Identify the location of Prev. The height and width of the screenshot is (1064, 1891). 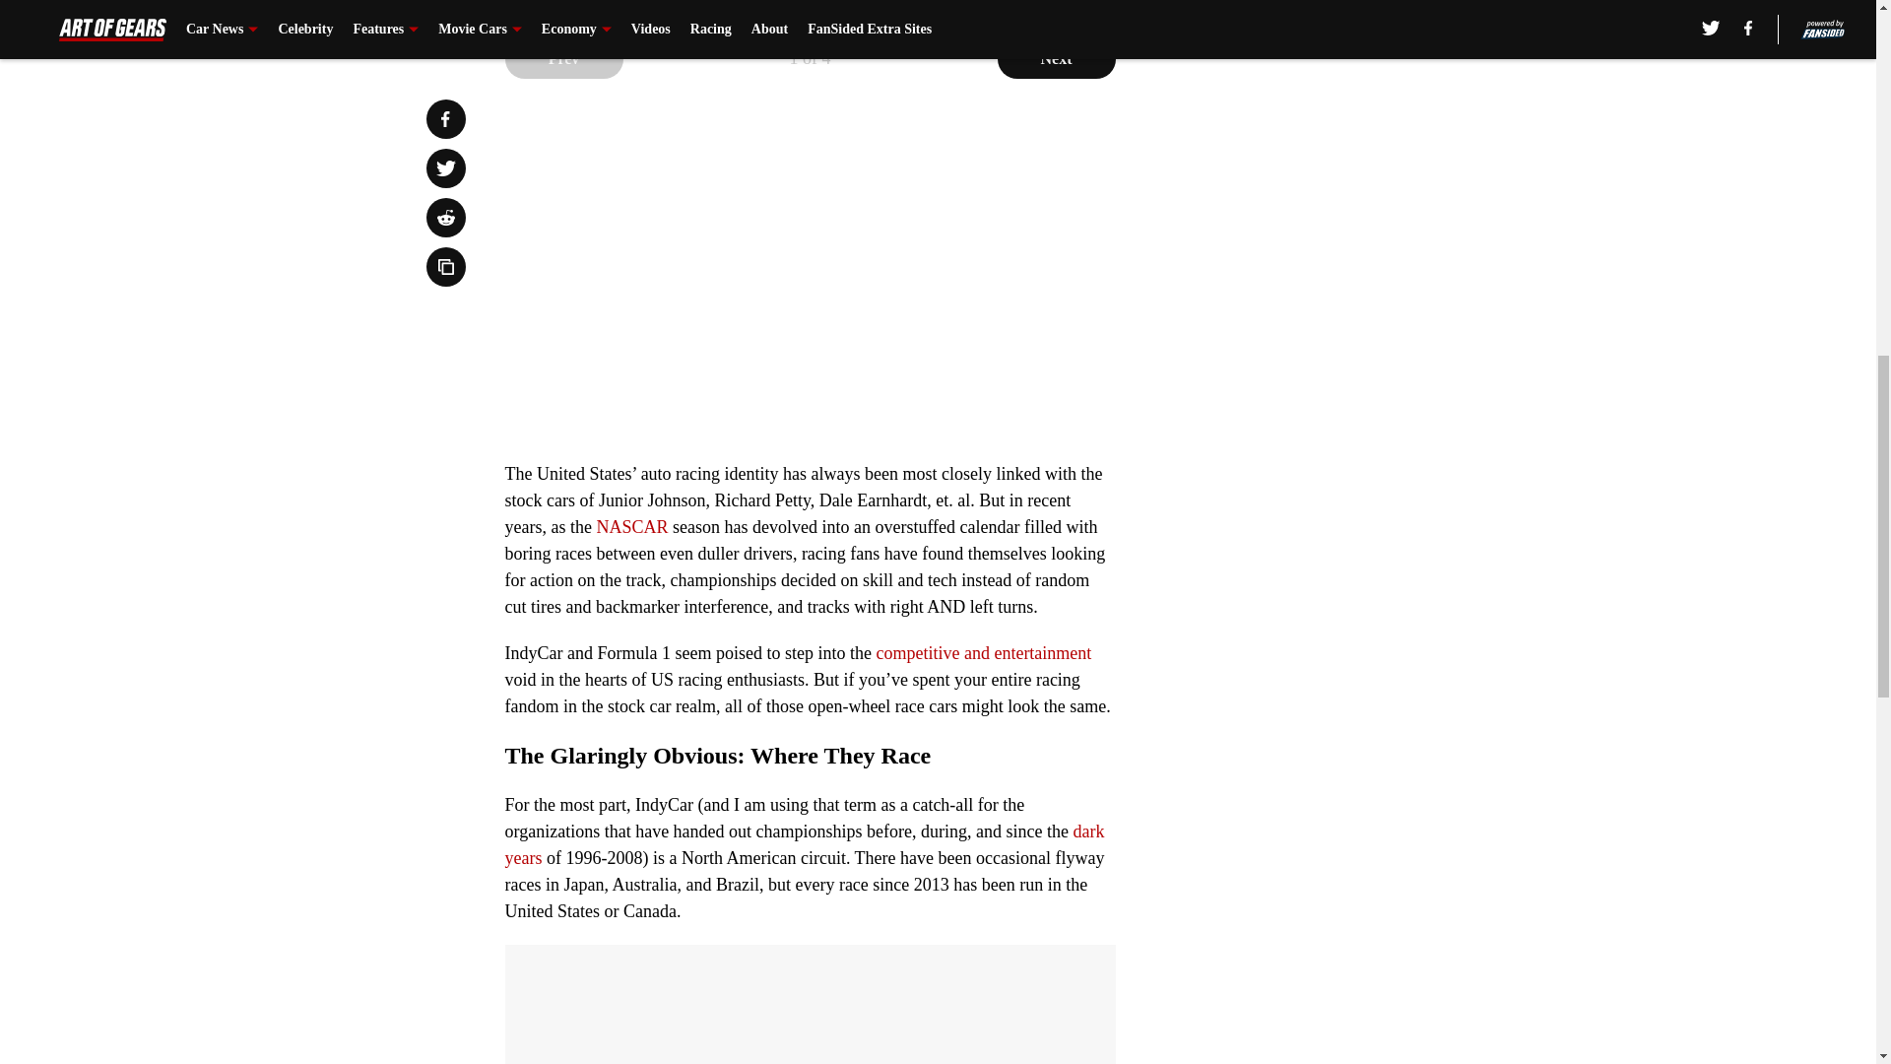
(563, 58).